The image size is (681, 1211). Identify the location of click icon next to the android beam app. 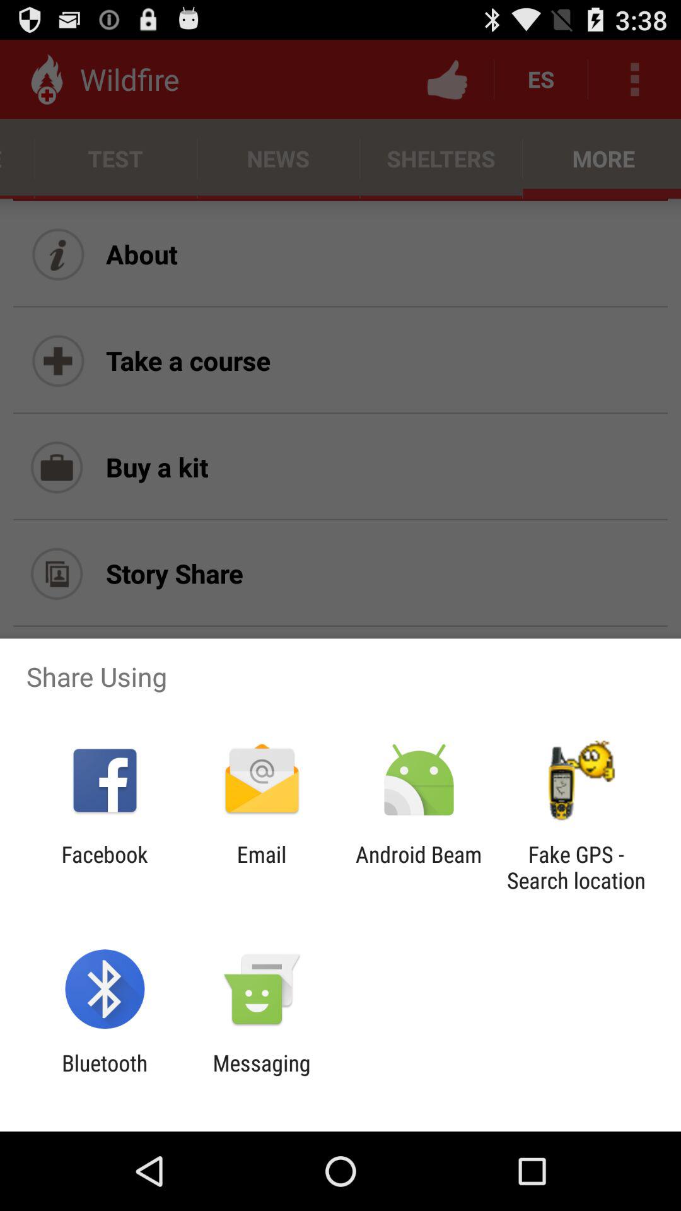
(576, 867).